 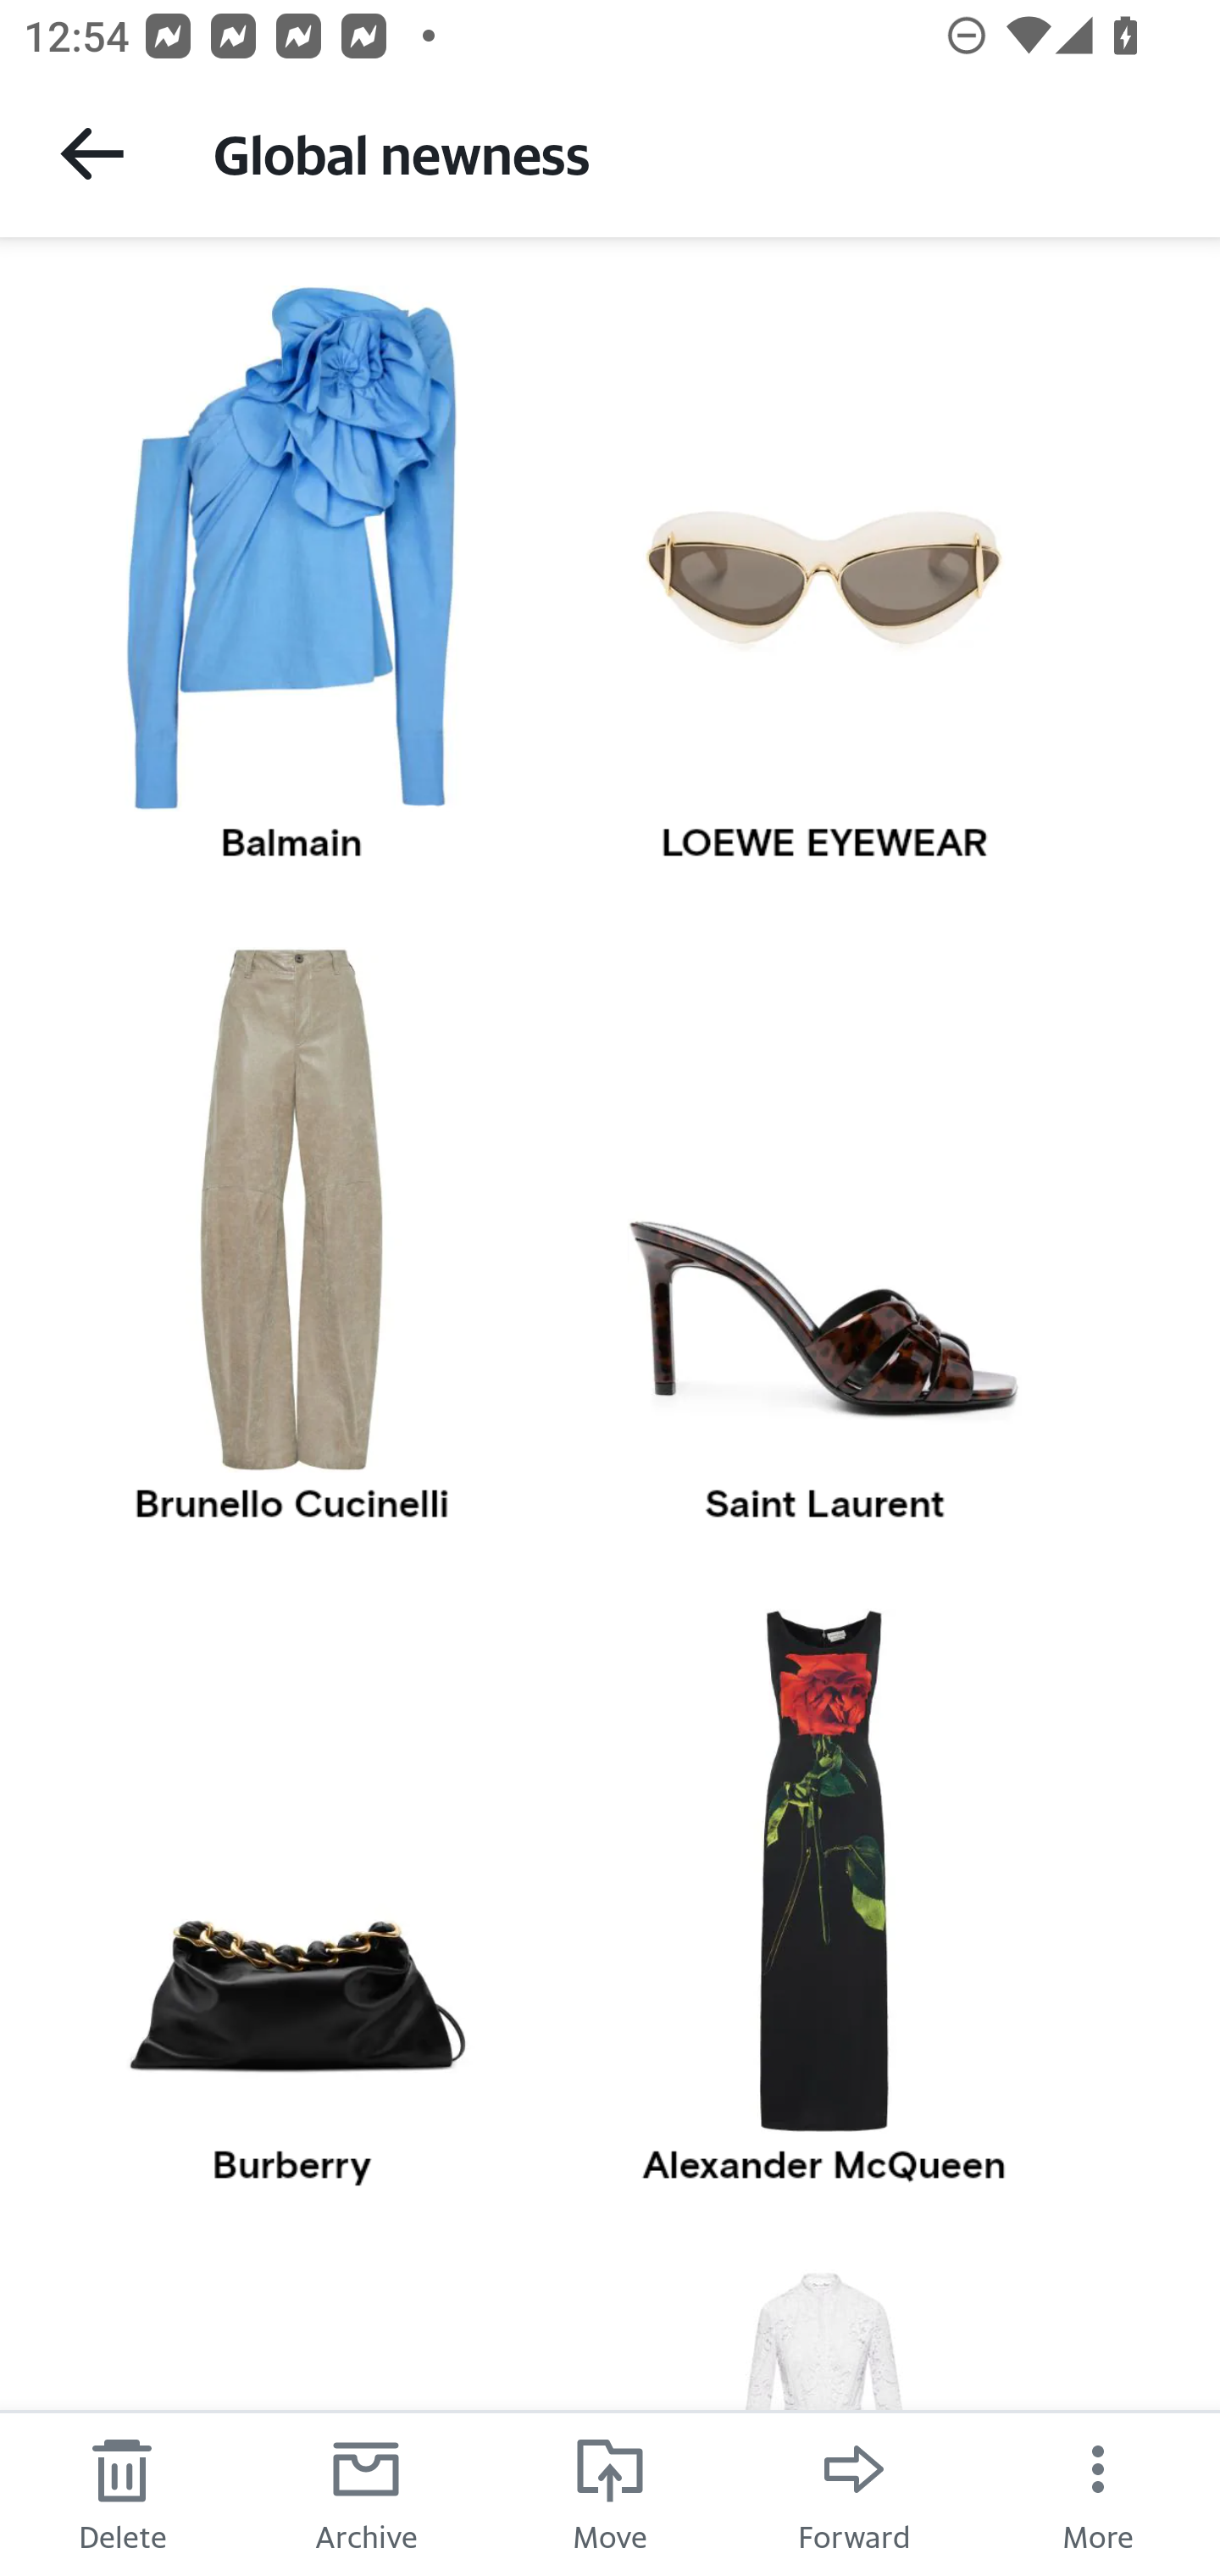 I want to click on product grid brand, so click(x=825, y=842).